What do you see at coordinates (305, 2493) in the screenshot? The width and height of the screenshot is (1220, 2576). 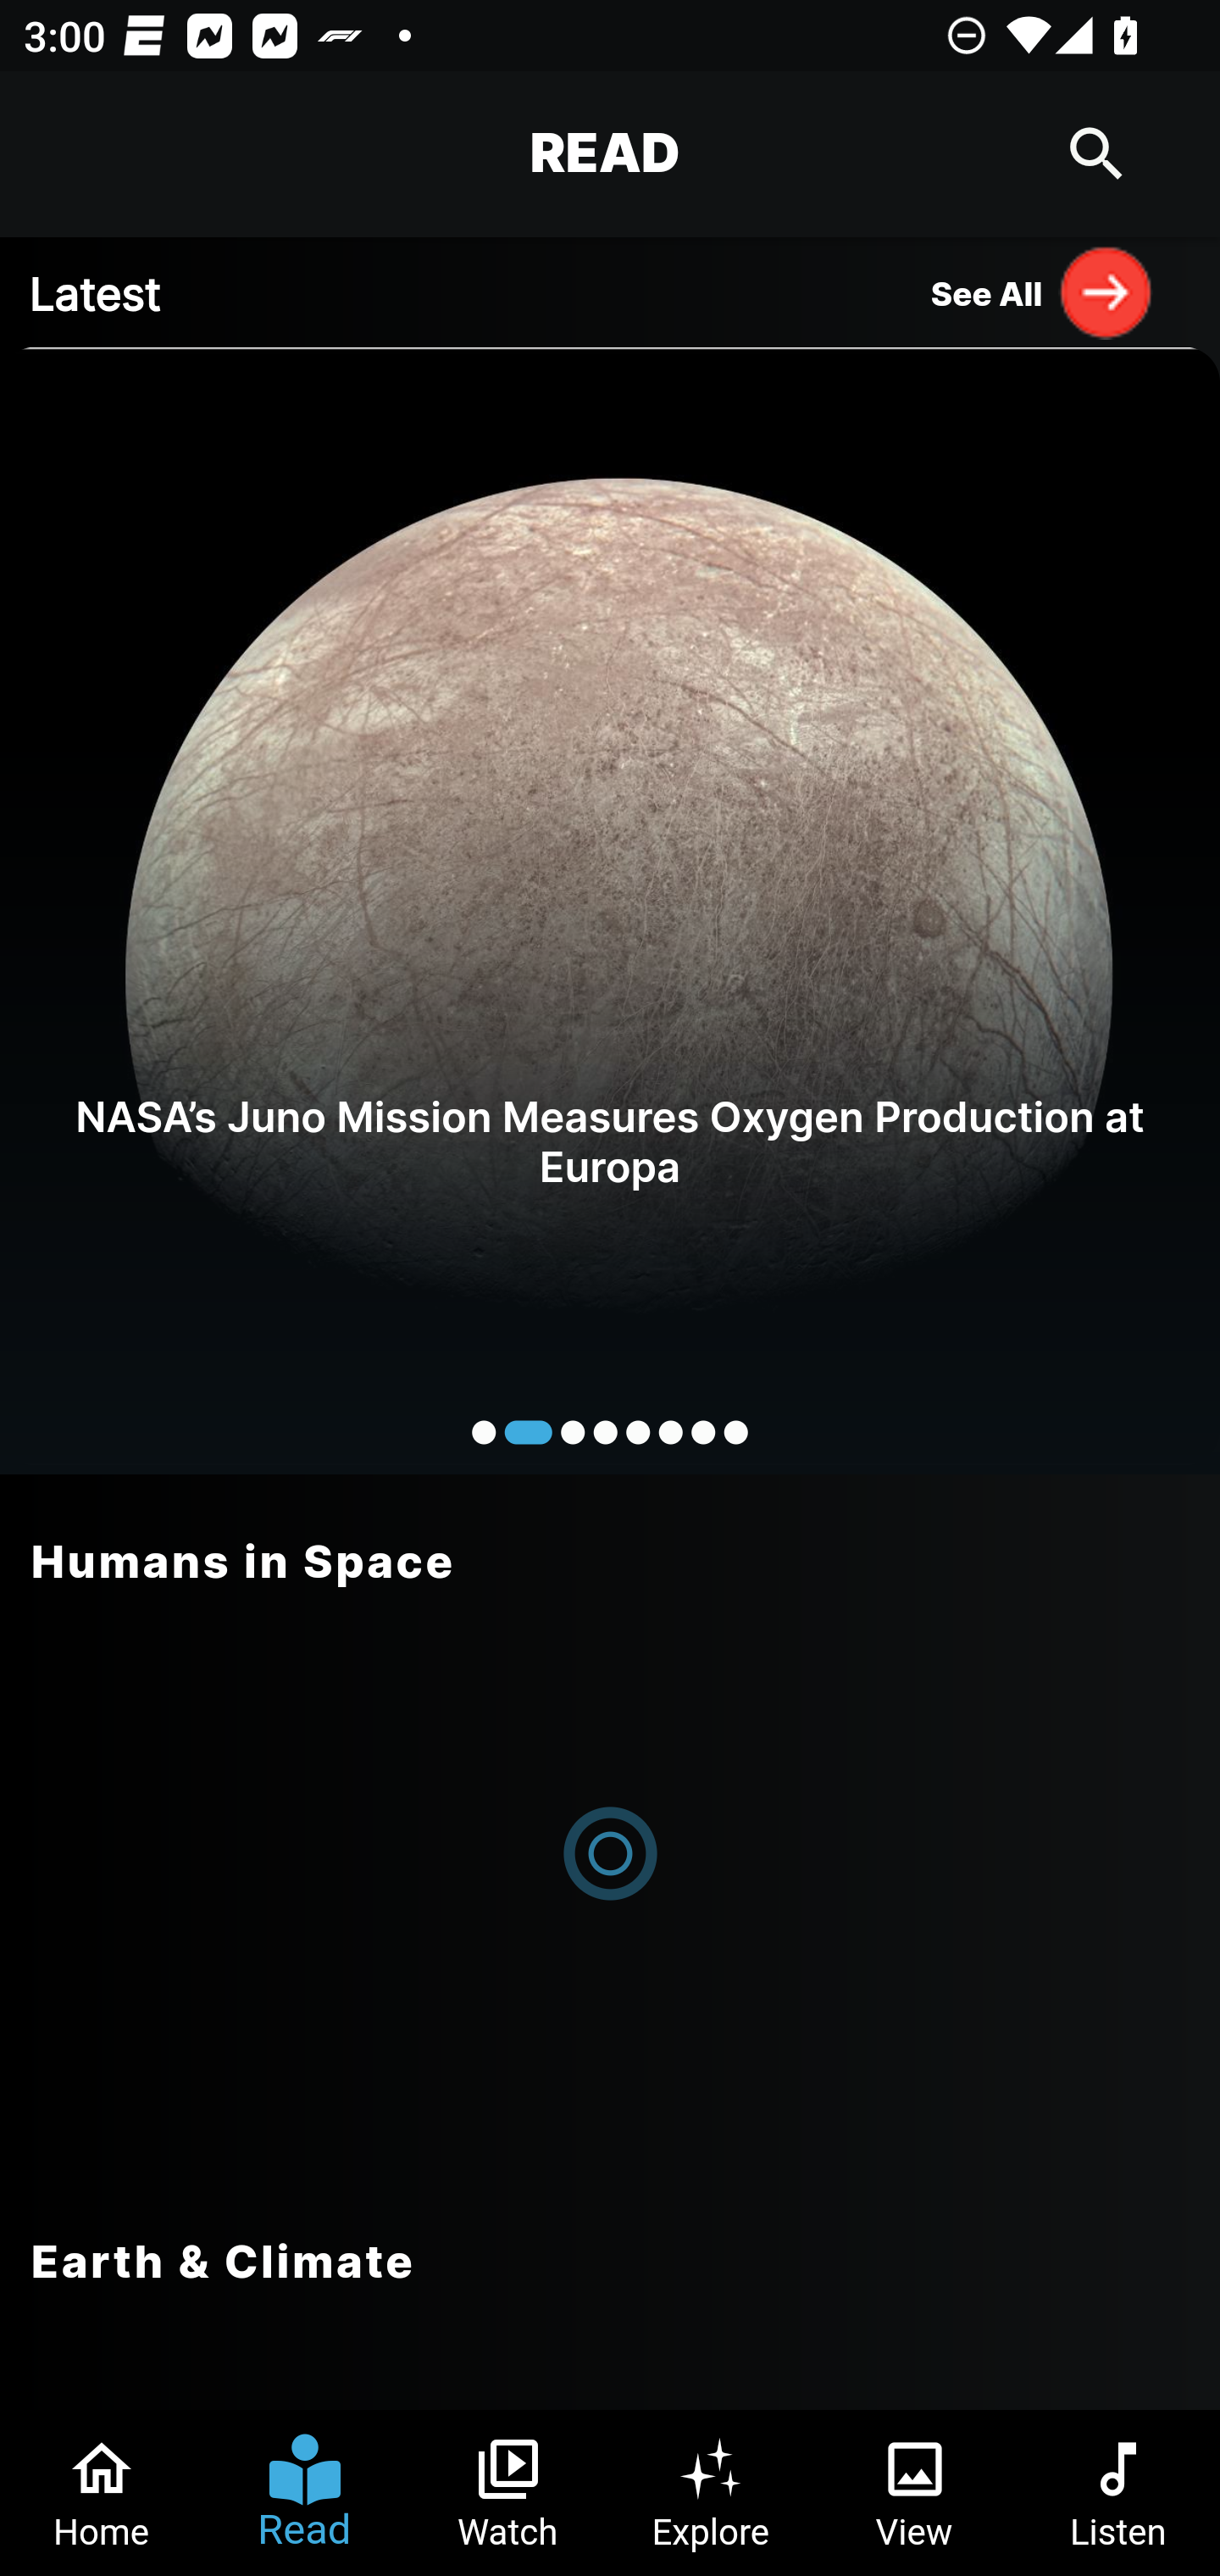 I see `Read
Tab 2 of 6` at bounding box center [305, 2493].